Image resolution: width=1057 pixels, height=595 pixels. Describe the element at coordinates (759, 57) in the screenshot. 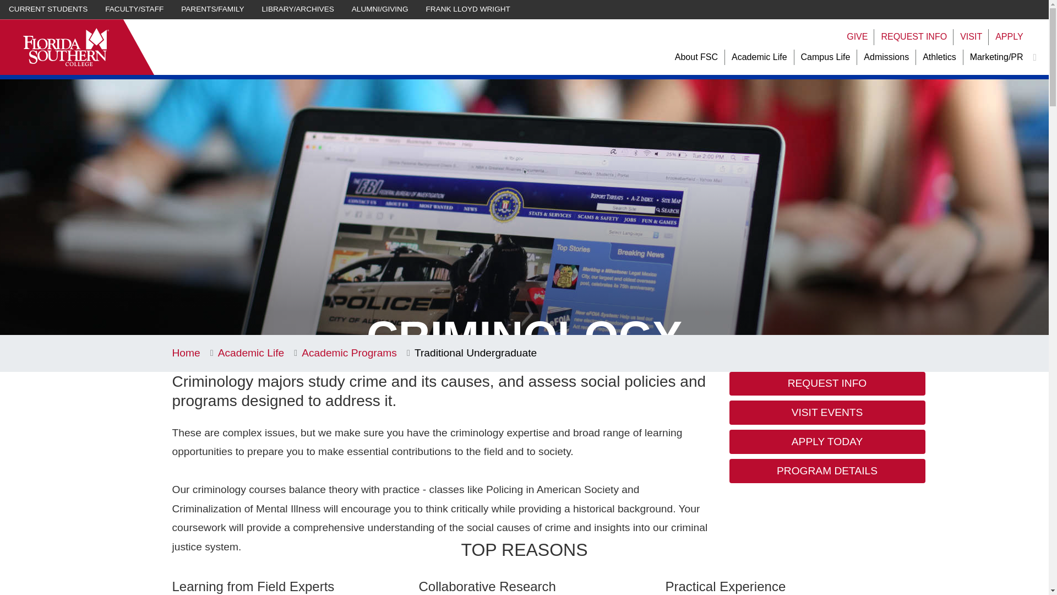

I see `Academic Life` at that location.